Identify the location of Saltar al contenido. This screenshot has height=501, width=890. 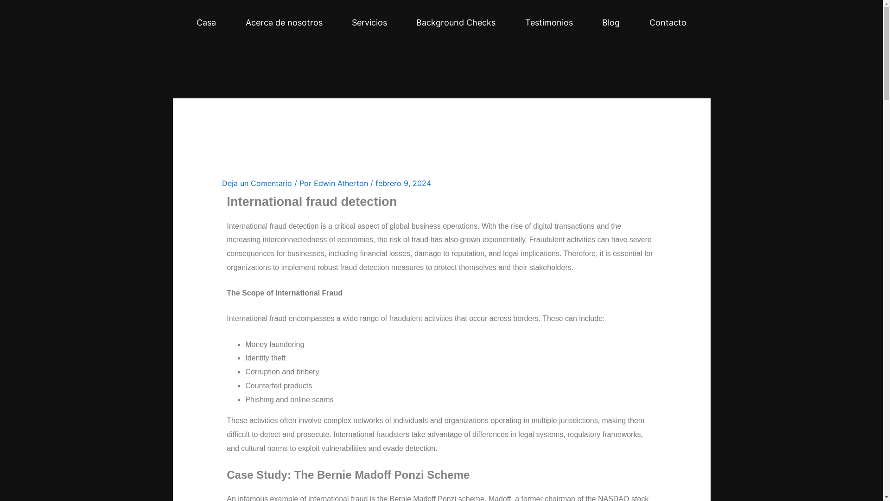
(31, 6).